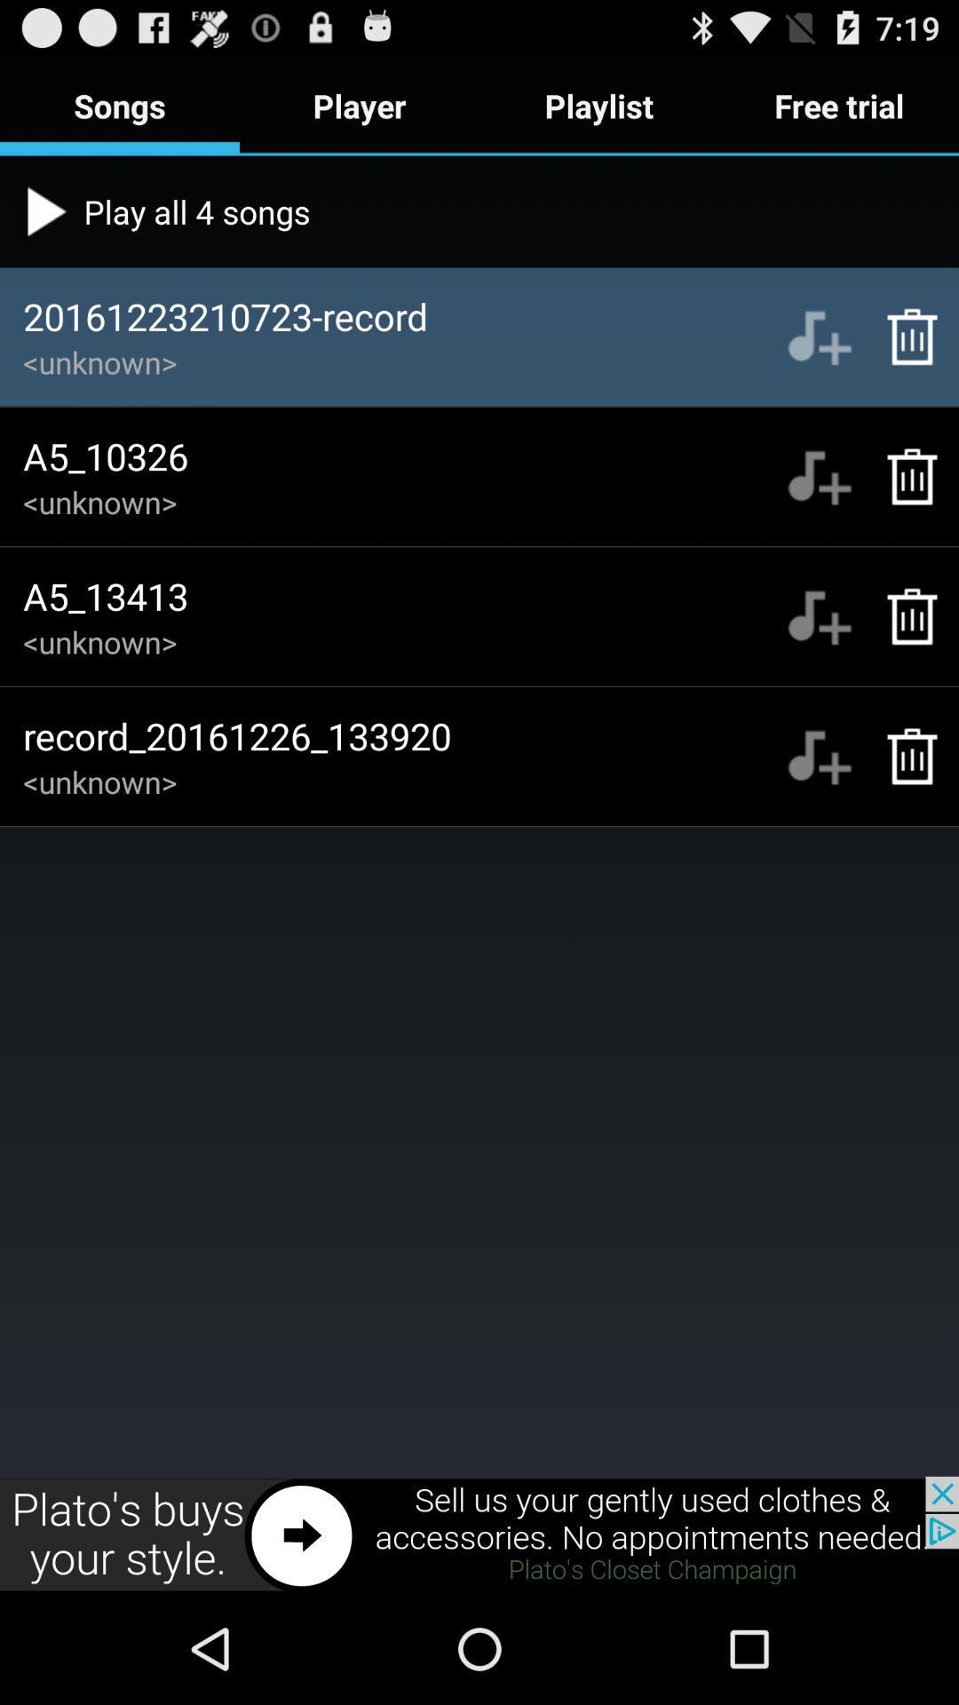 The height and width of the screenshot is (1705, 959). What do you see at coordinates (902, 616) in the screenshot?
I see `delete song` at bounding box center [902, 616].